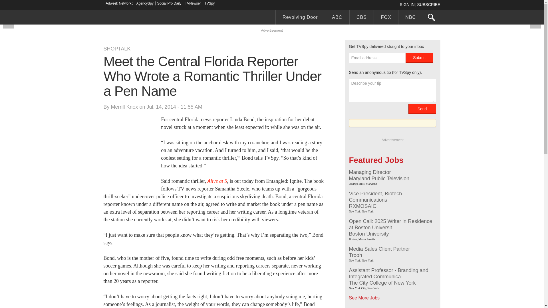 The width and height of the screenshot is (548, 308). I want to click on SUBSCRIBE, so click(429, 4).